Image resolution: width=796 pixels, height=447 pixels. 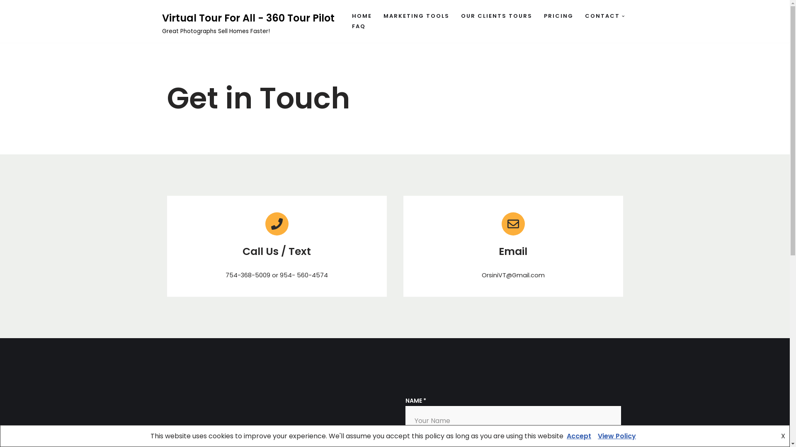 What do you see at coordinates (6, 17) in the screenshot?
I see `Skip to content` at bounding box center [6, 17].